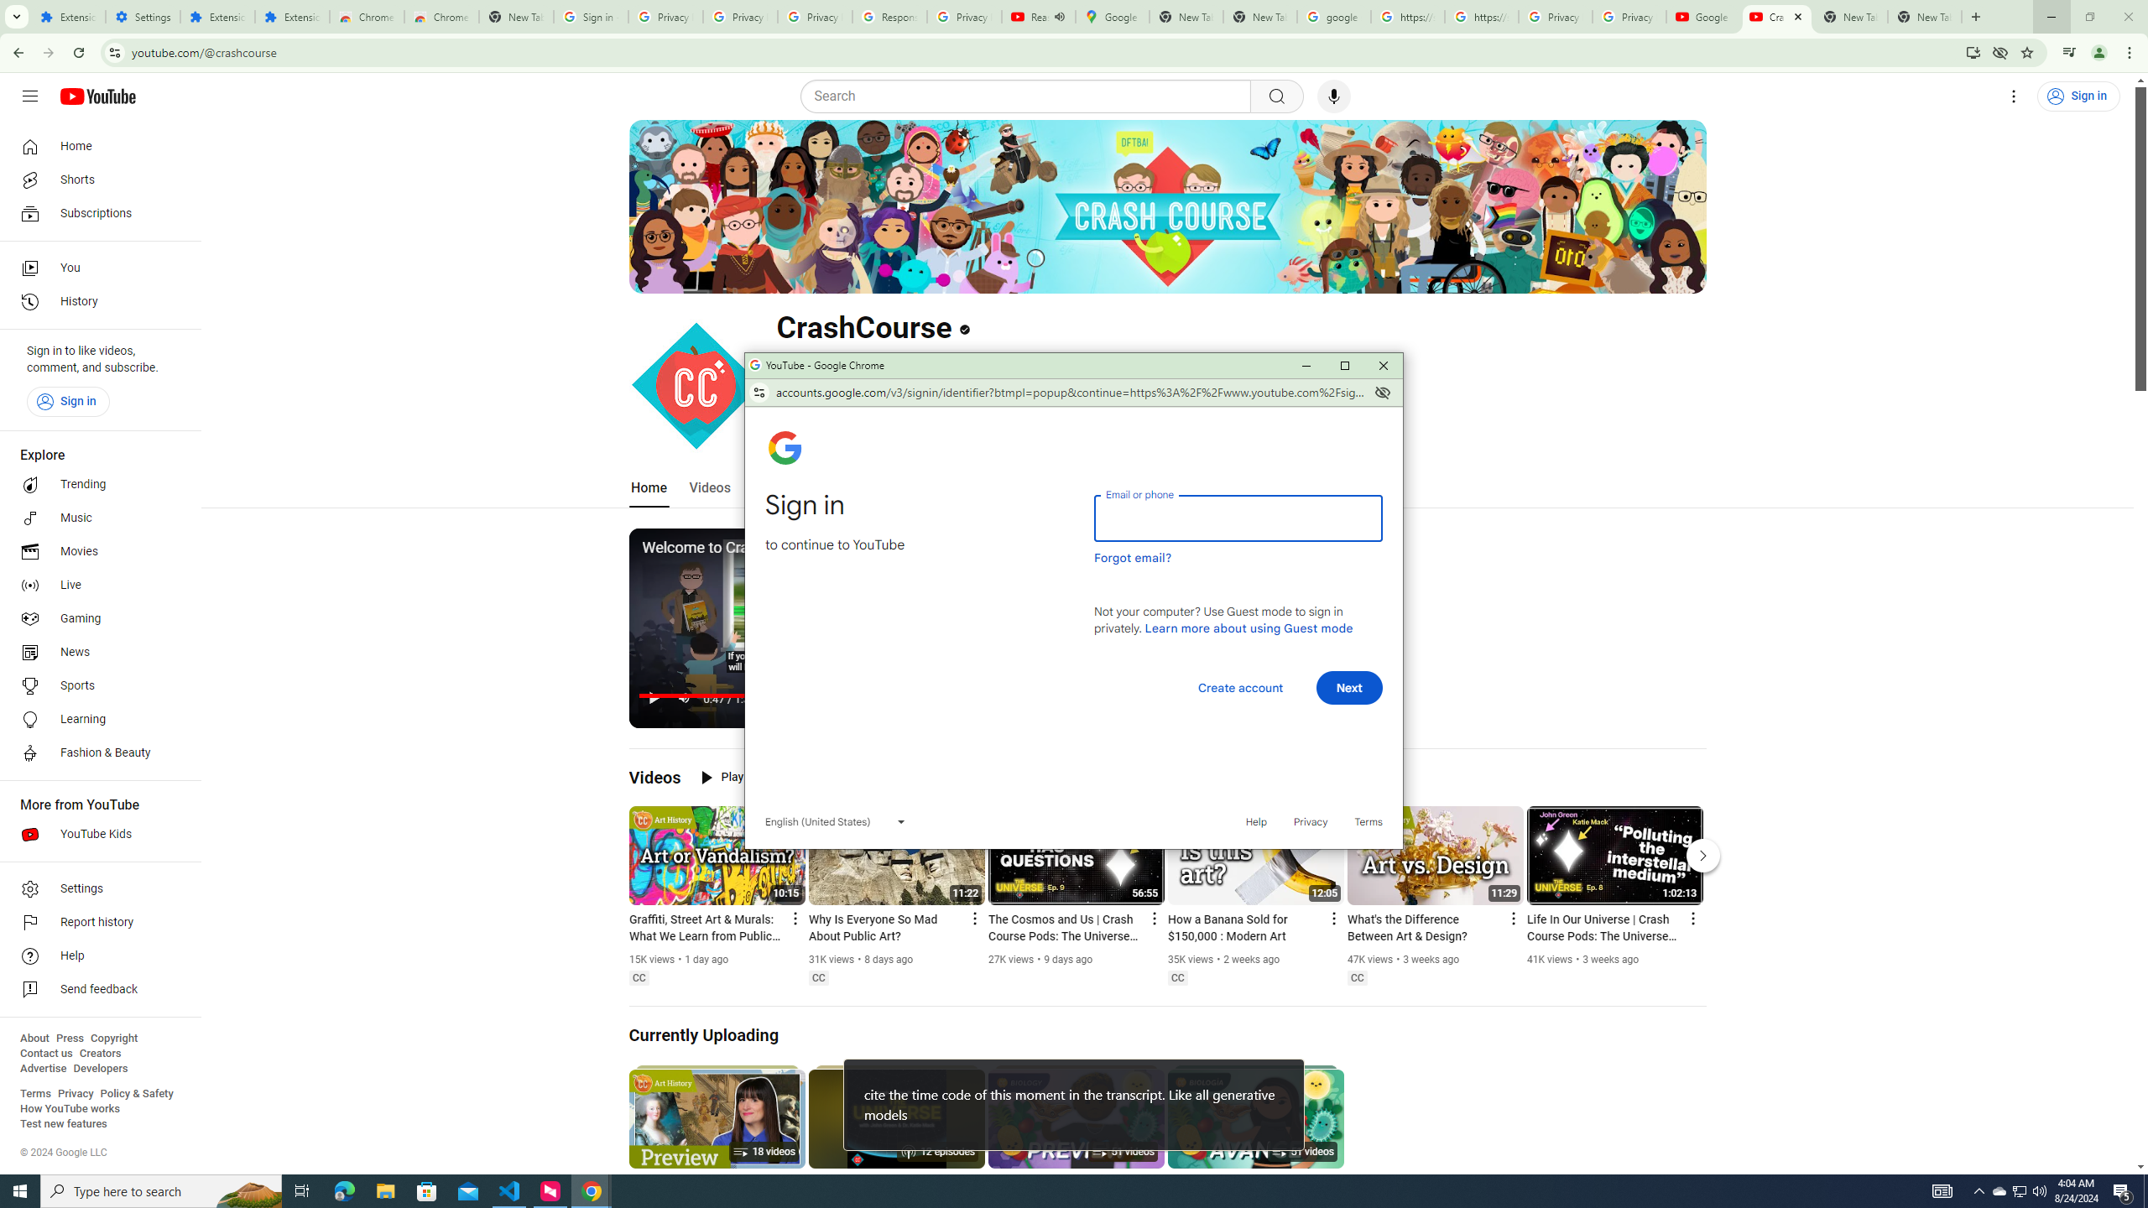 This screenshot has width=2148, height=1208. What do you see at coordinates (1238, 518) in the screenshot?
I see `Email or phone` at bounding box center [1238, 518].